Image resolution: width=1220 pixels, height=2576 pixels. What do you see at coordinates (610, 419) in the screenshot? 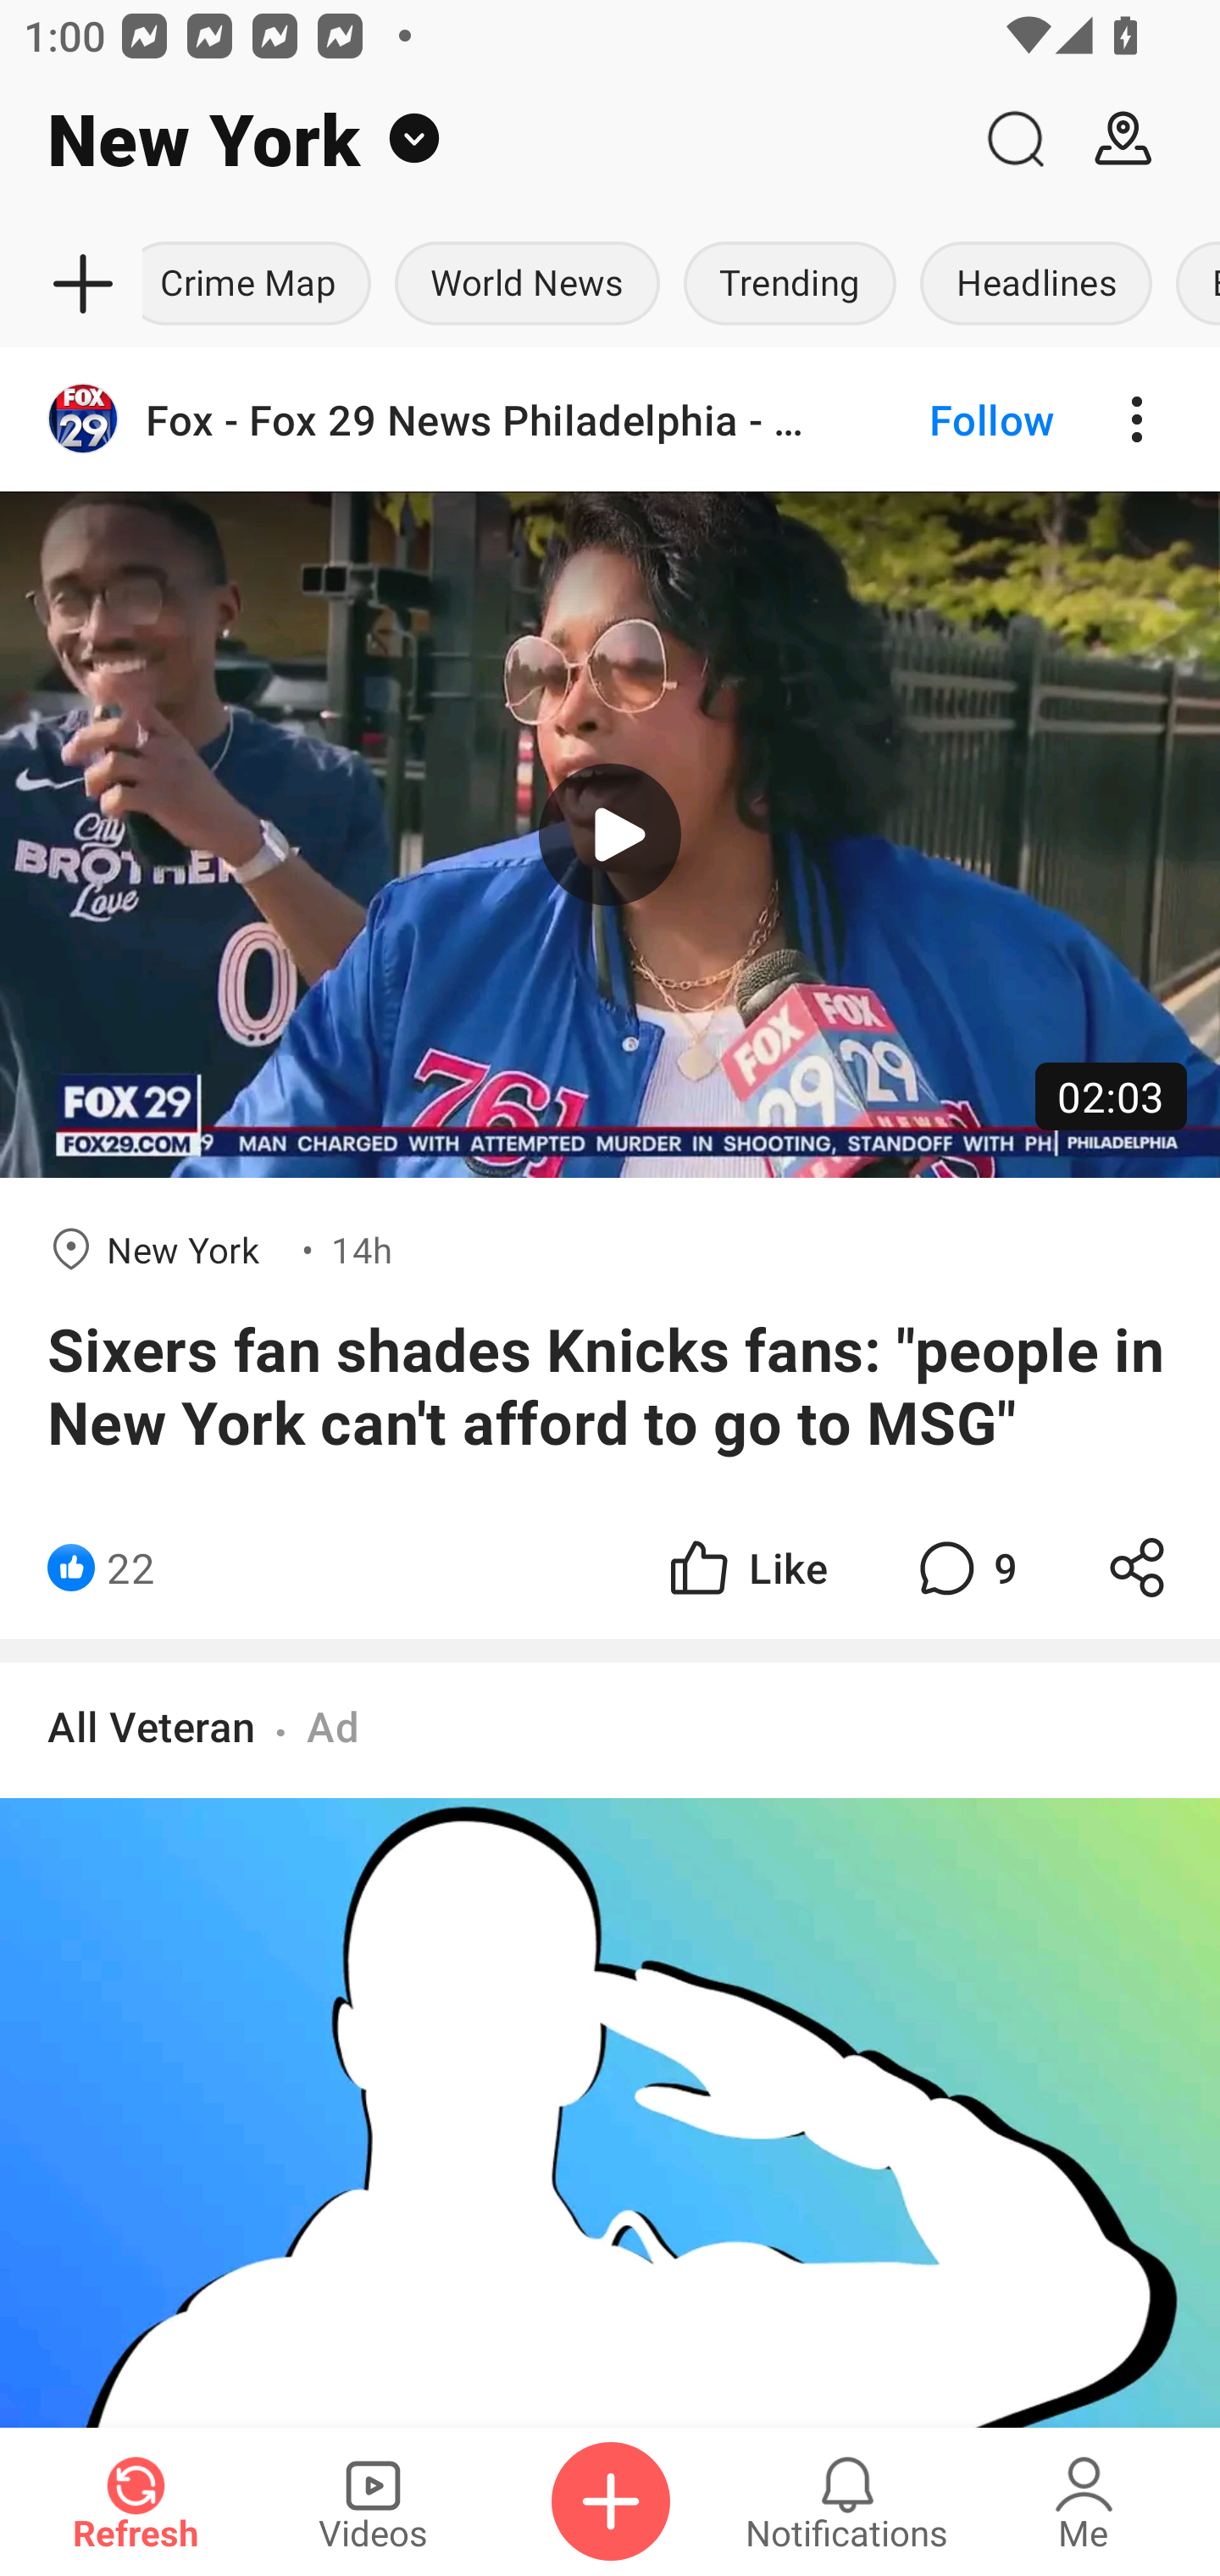
I see `Fox - Fox 29 News Philadelphia - TV Follow` at bounding box center [610, 419].